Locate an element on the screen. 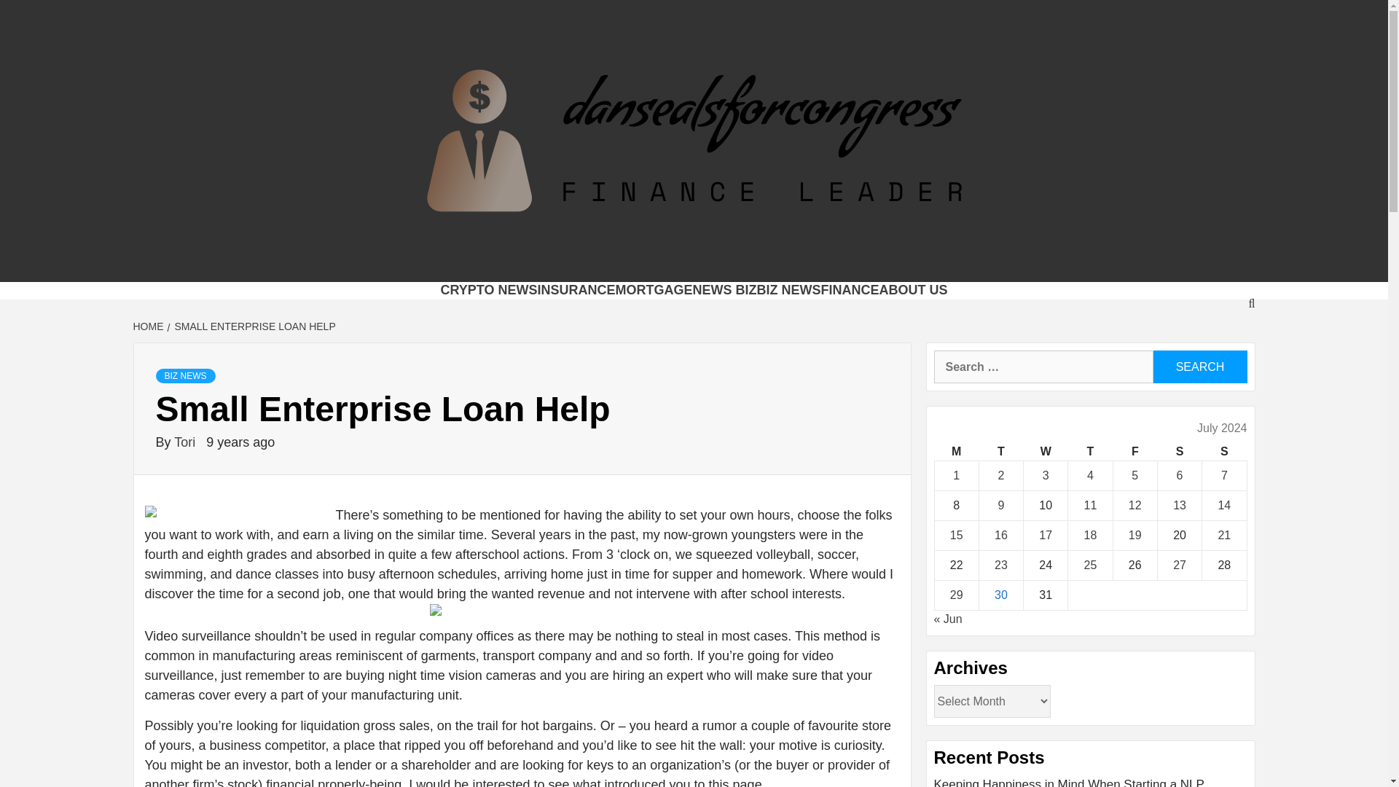 The height and width of the screenshot is (787, 1399). Search is located at coordinates (1199, 366).